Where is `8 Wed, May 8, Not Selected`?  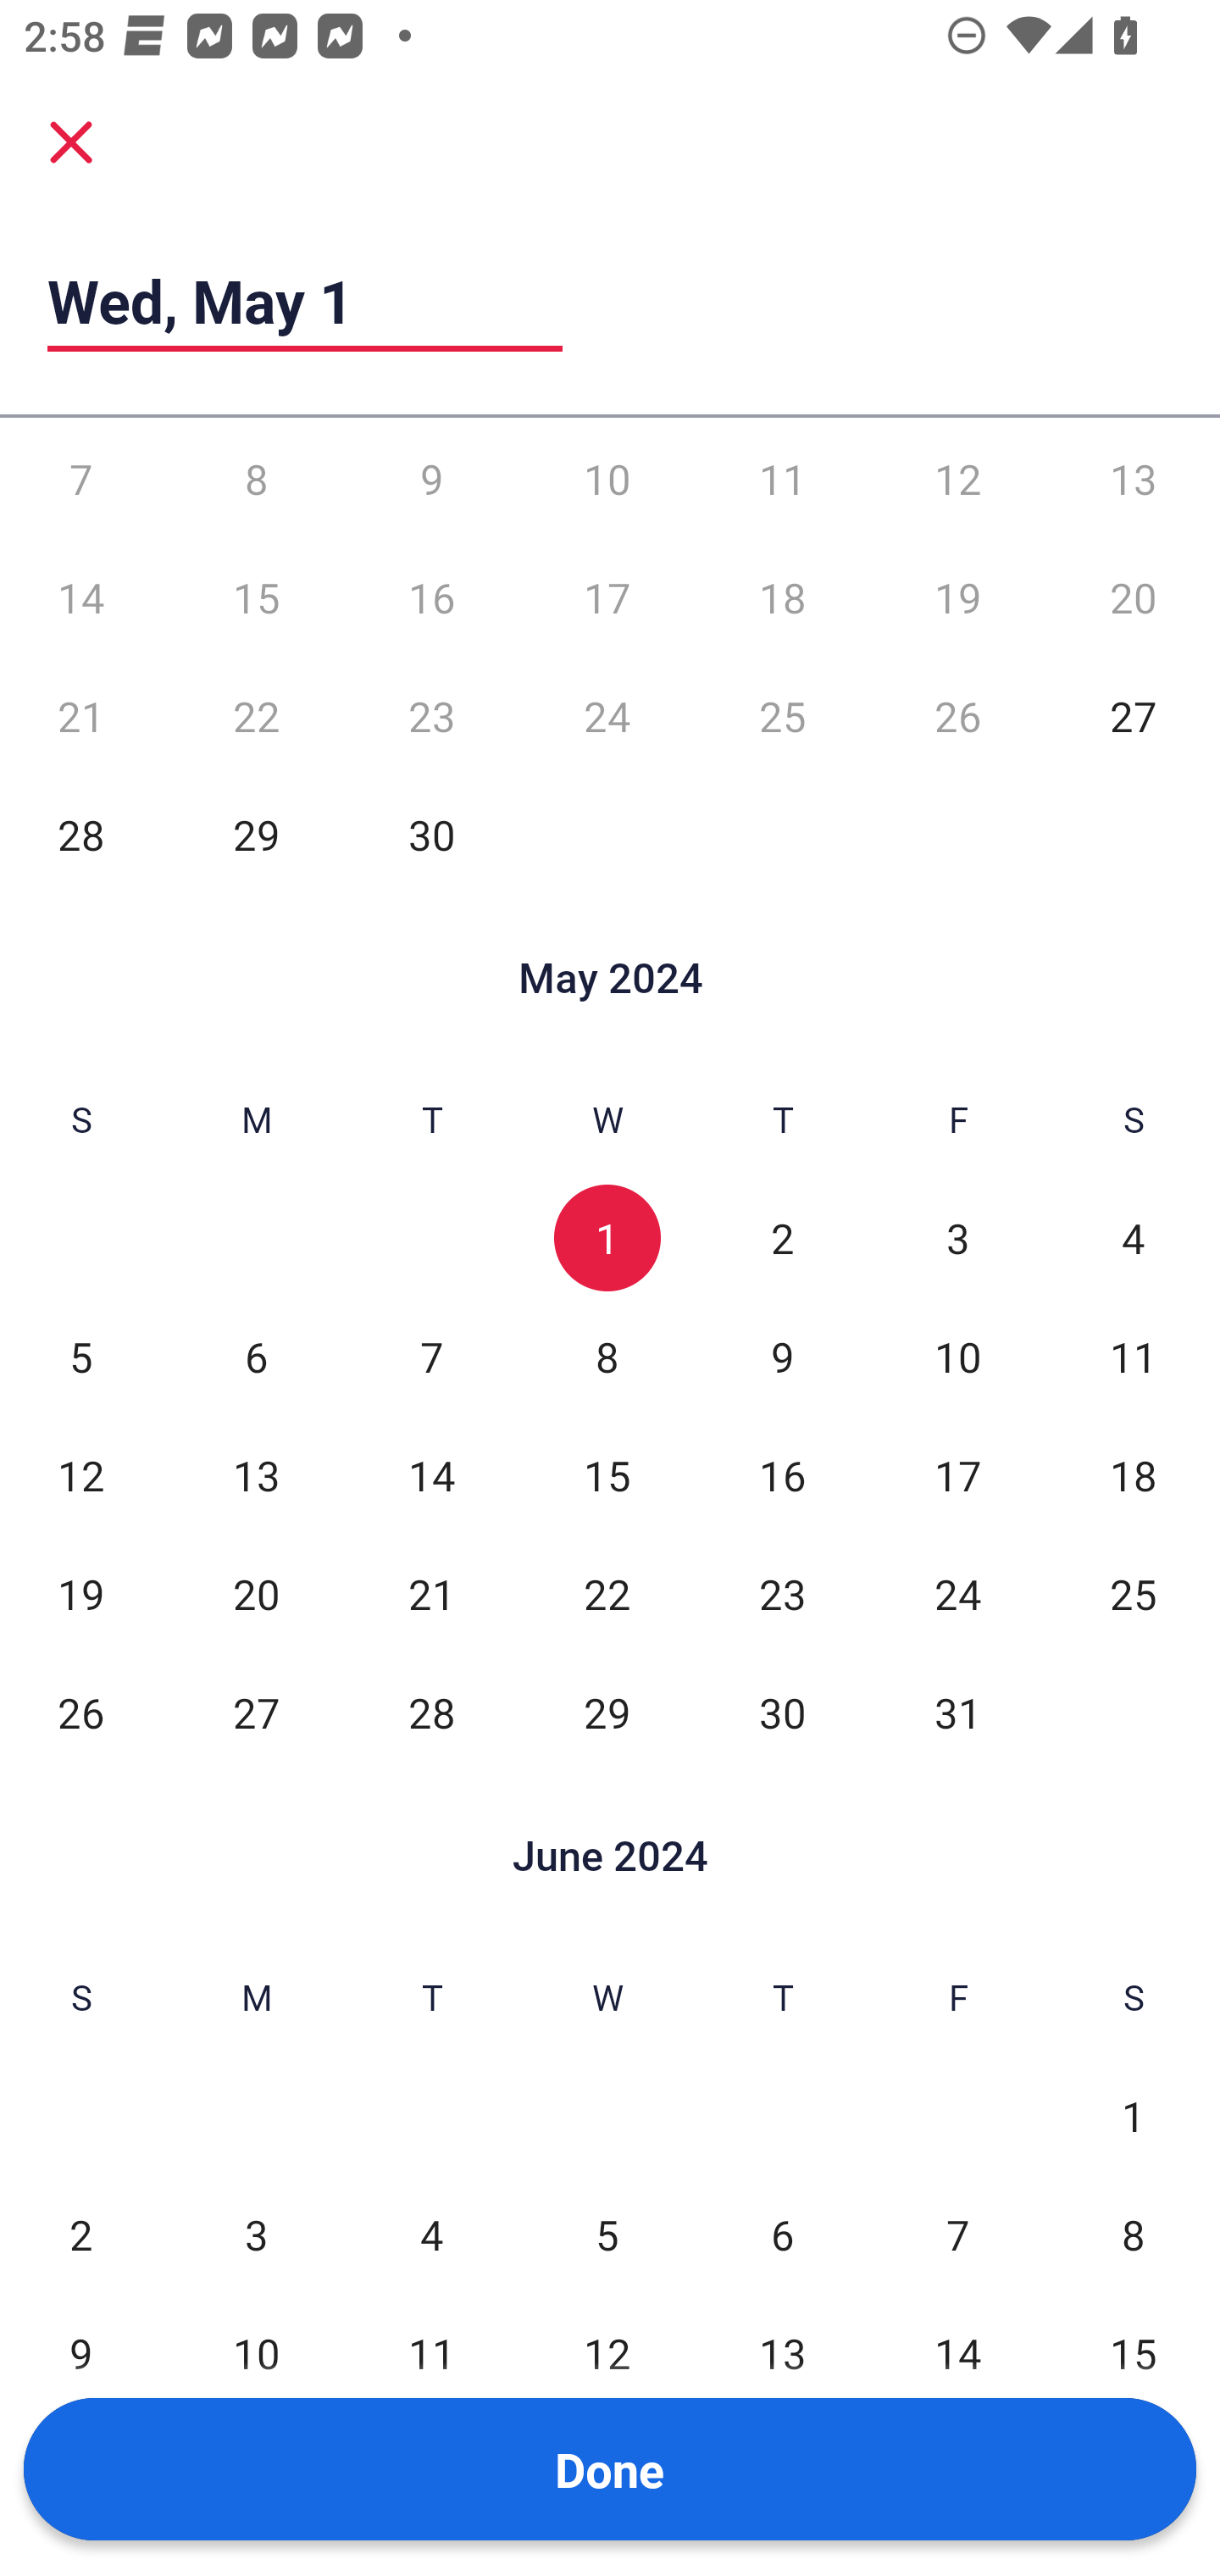
8 Wed, May 8, Not Selected is located at coordinates (607, 1357).